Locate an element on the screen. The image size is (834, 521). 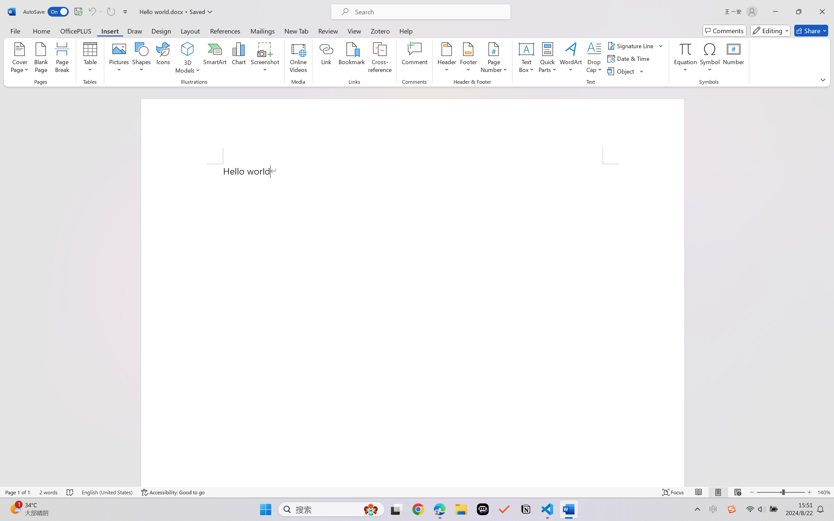
AutoSave is located at coordinates (46, 12).